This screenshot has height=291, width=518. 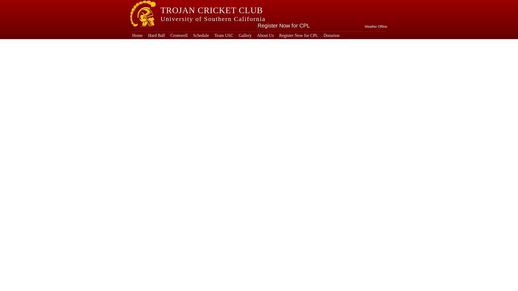 I want to click on Twitter, so click(x=338, y=4).